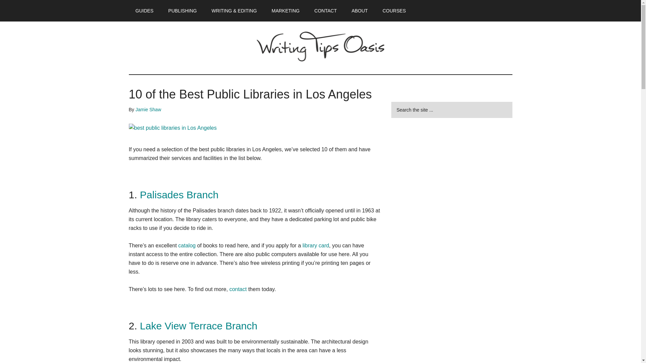 This screenshot has height=363, width=646. I want to click on GUIDES, so click(144, 11).